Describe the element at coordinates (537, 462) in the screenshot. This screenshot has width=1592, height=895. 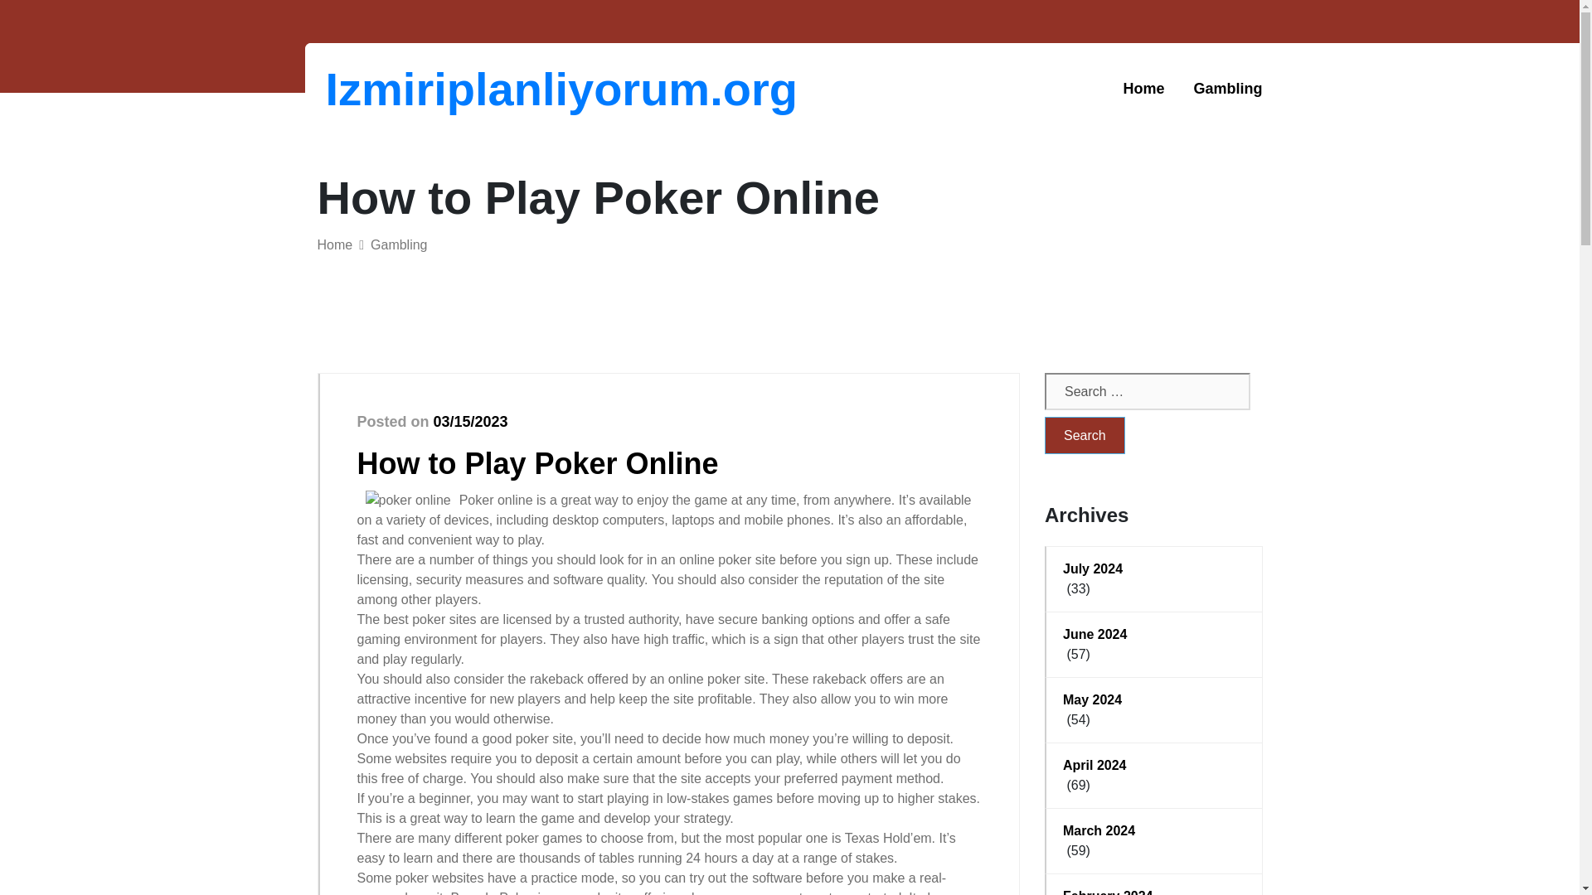
I see `How to Play Poker Online` at that location.